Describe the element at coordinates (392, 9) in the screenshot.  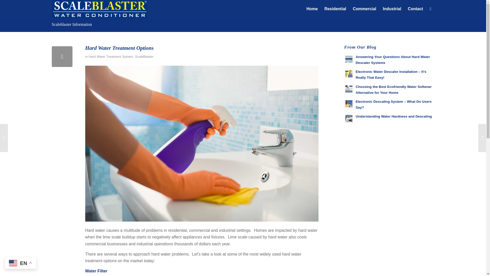
I see `Industrial` at that location.